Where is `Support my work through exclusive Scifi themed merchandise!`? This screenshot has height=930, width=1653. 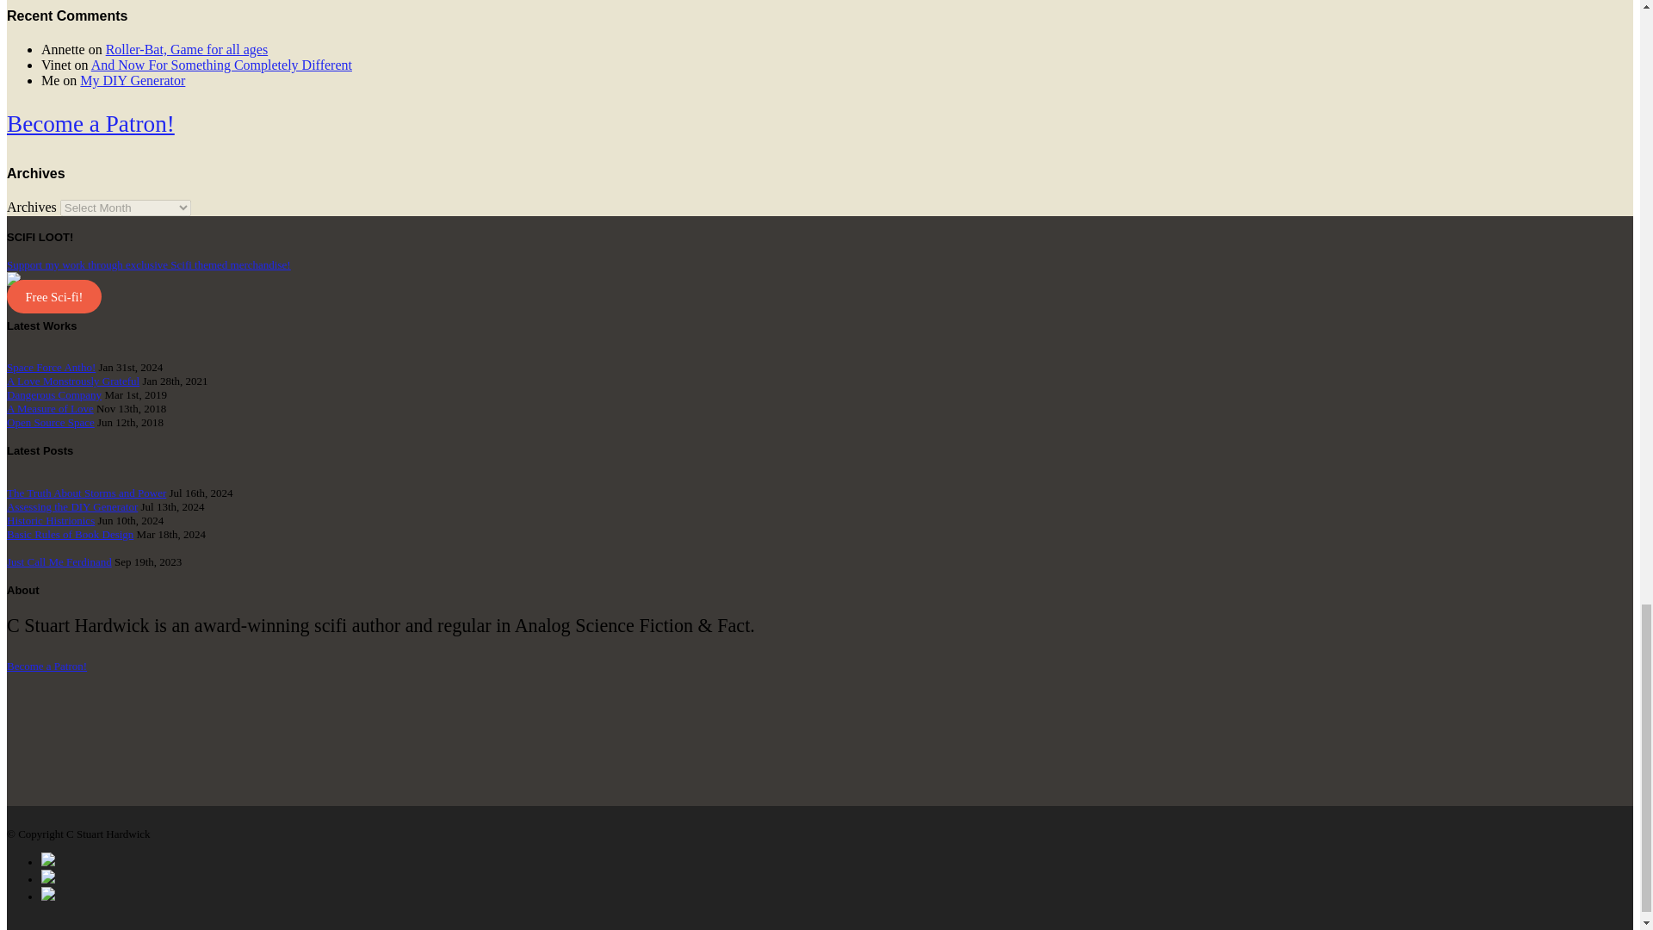 Support my work through exclusive Scifi themed merchandise! is located at coordinates (148, 273).